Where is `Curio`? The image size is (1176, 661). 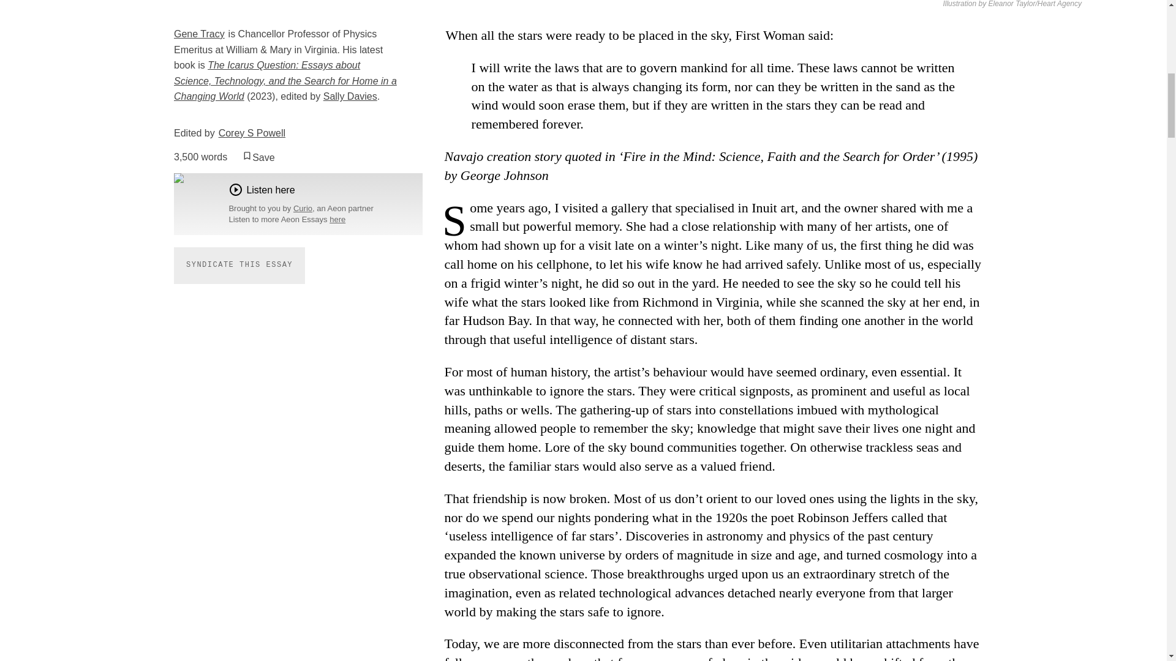 Curio is located at coordinates (303, 208).